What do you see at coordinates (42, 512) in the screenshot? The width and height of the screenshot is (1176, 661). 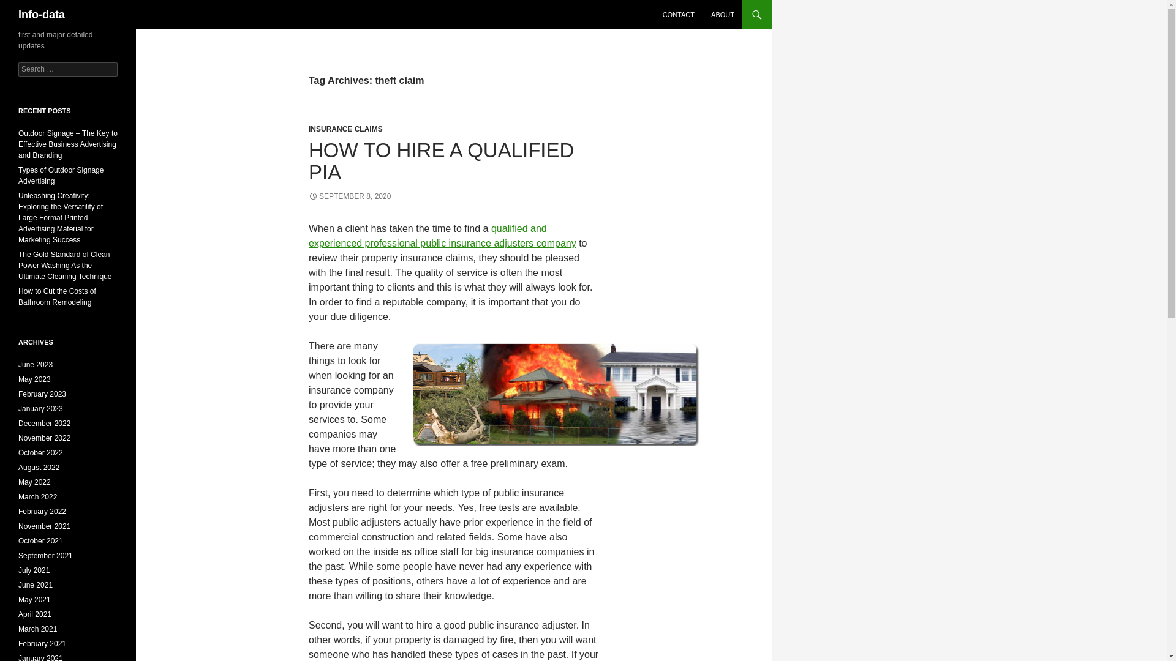 I see `February 2022` at bounding box center [42, 512].